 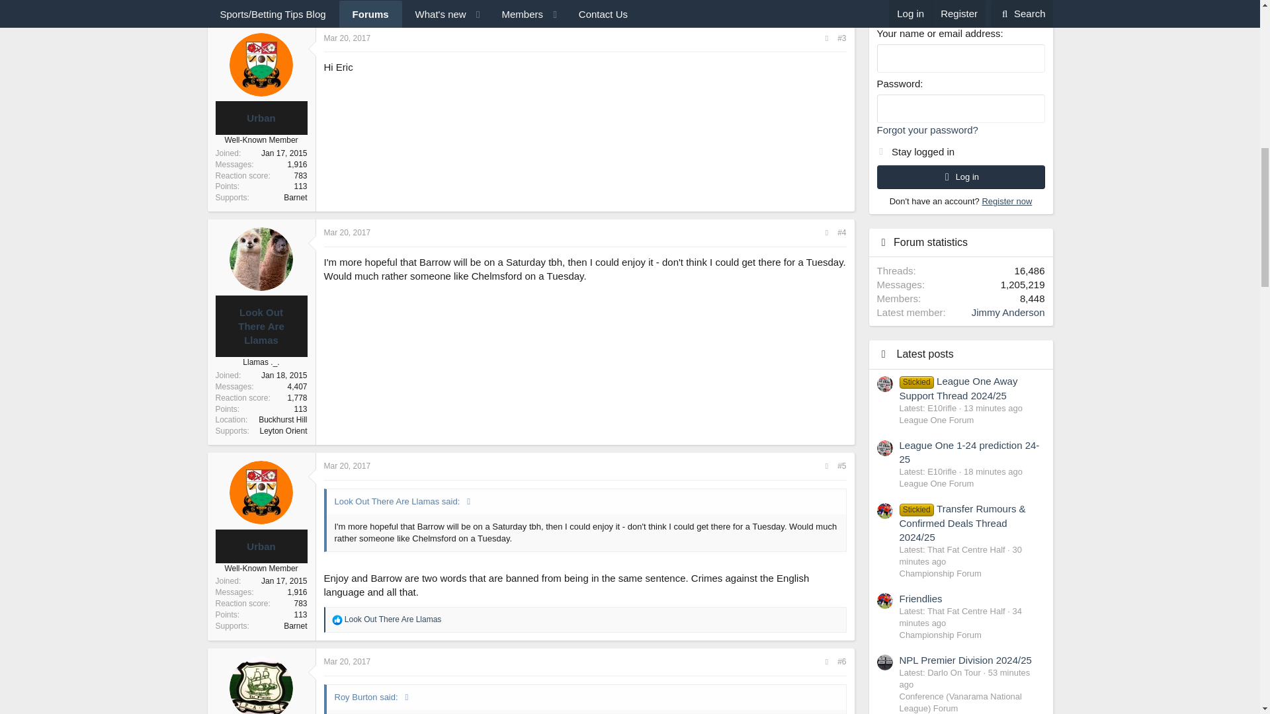 What do you see at coordinates (337, 620) in the screenshot?
I see `Like` at bounding box center [337, 620].